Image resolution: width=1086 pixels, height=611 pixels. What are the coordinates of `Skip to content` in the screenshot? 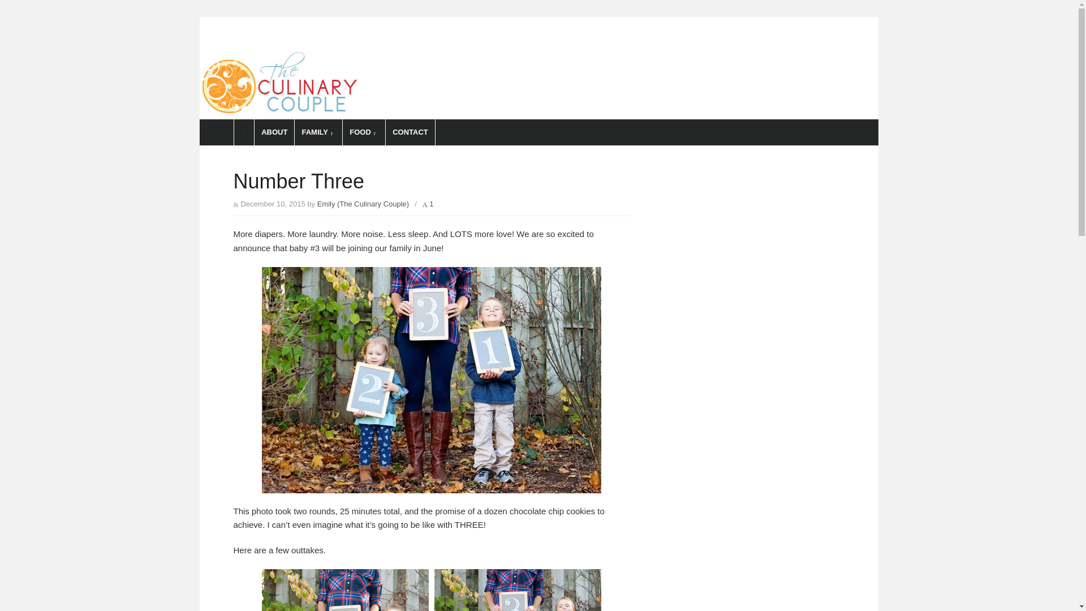 It's located at (227, 21).